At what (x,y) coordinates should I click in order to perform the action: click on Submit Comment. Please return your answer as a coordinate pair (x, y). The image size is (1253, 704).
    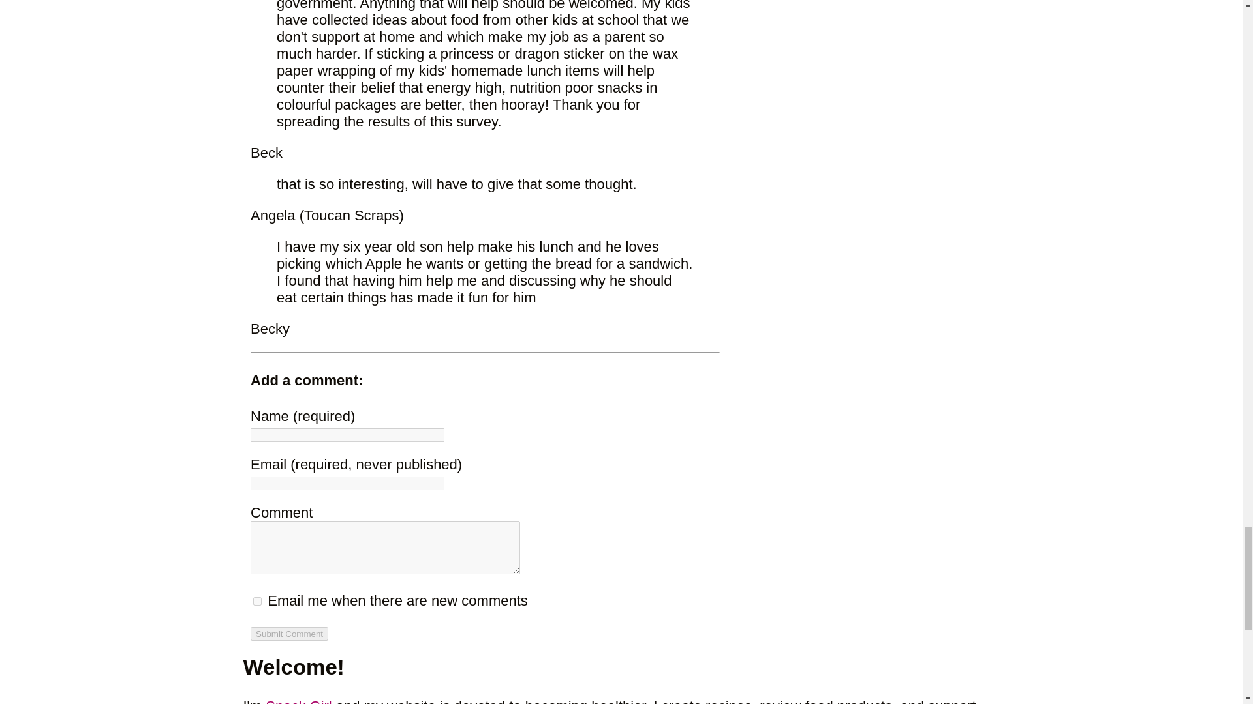
    Looking at the image, I should click on (290, 634).